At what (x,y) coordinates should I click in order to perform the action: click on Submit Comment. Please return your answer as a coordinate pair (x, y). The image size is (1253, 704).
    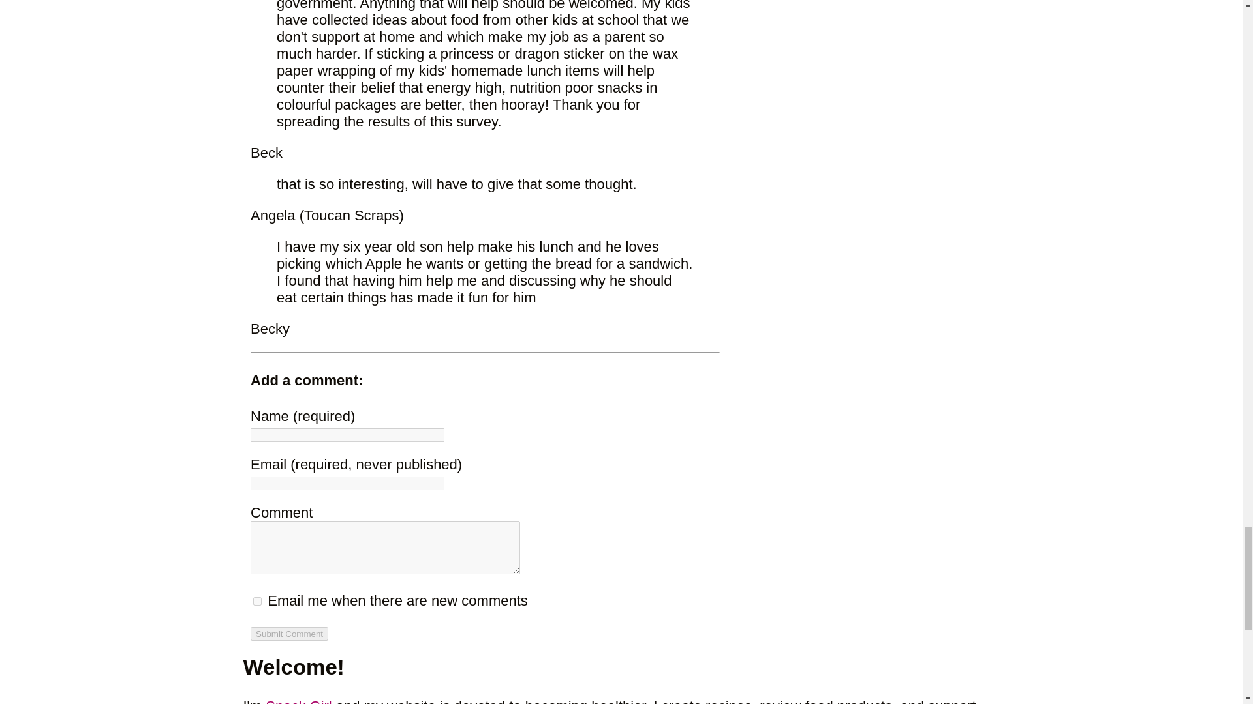
    Looking at the image, I should click on (290, 634).